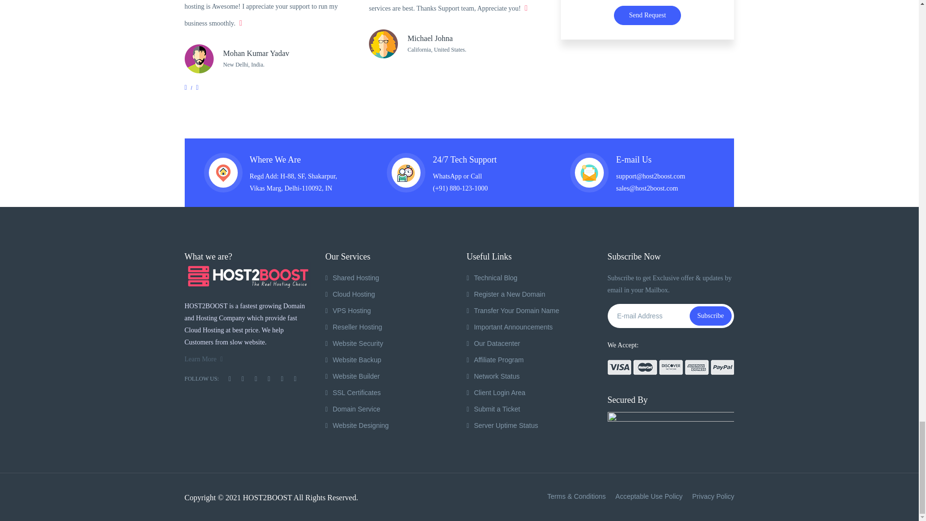  Describe the element at coordinates (348, 311) in the screenshot. I see `VPS Hosting` at that location.